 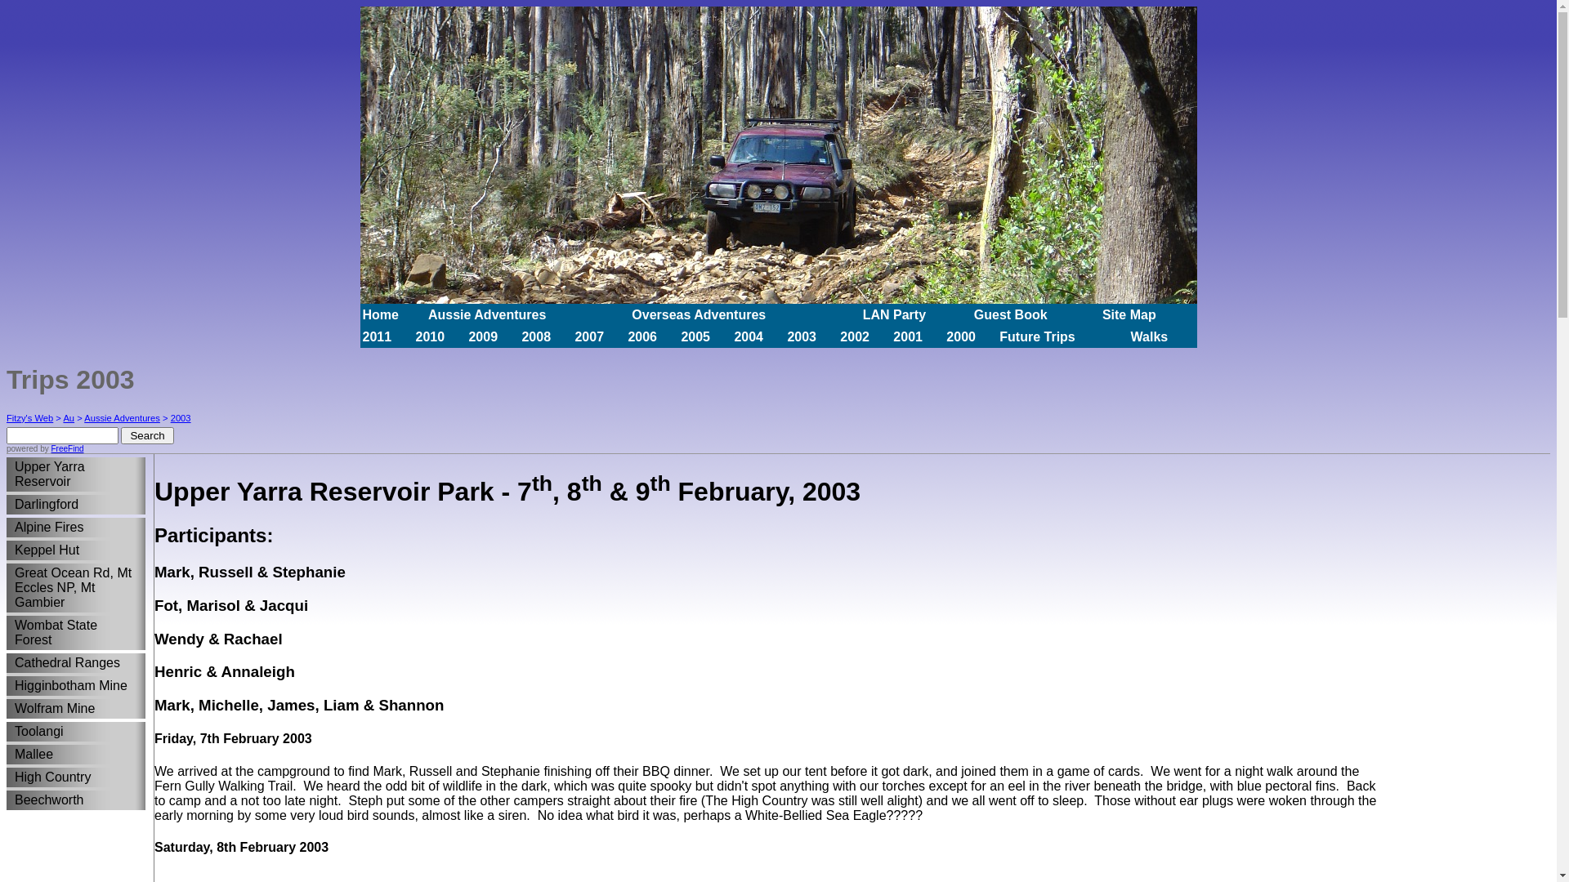 What do you see at coordinates (1037, 336) in the screenshot?
I see `Future Trips` at bounding box center [1037, 336].